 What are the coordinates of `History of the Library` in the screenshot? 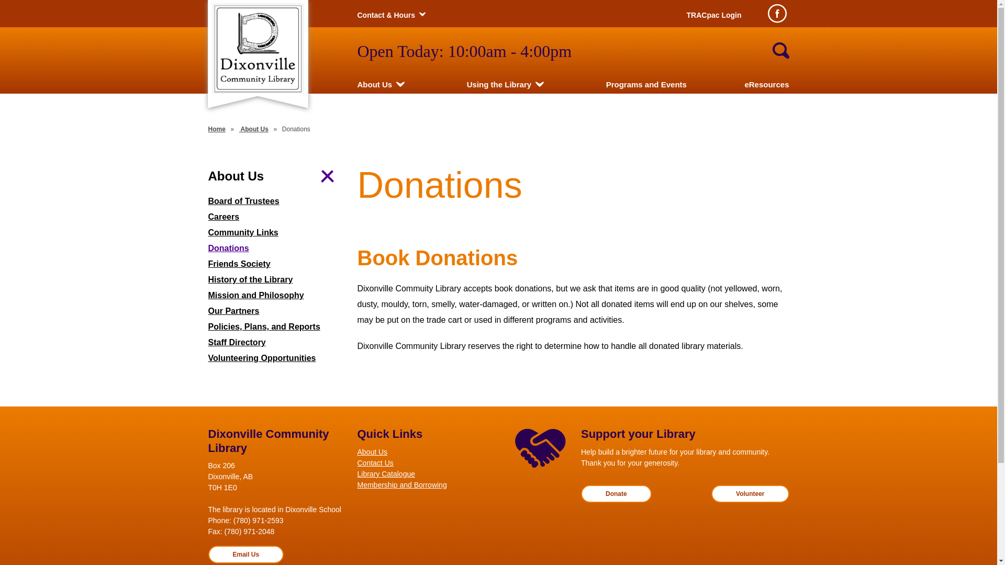 It's located at (275, 280).